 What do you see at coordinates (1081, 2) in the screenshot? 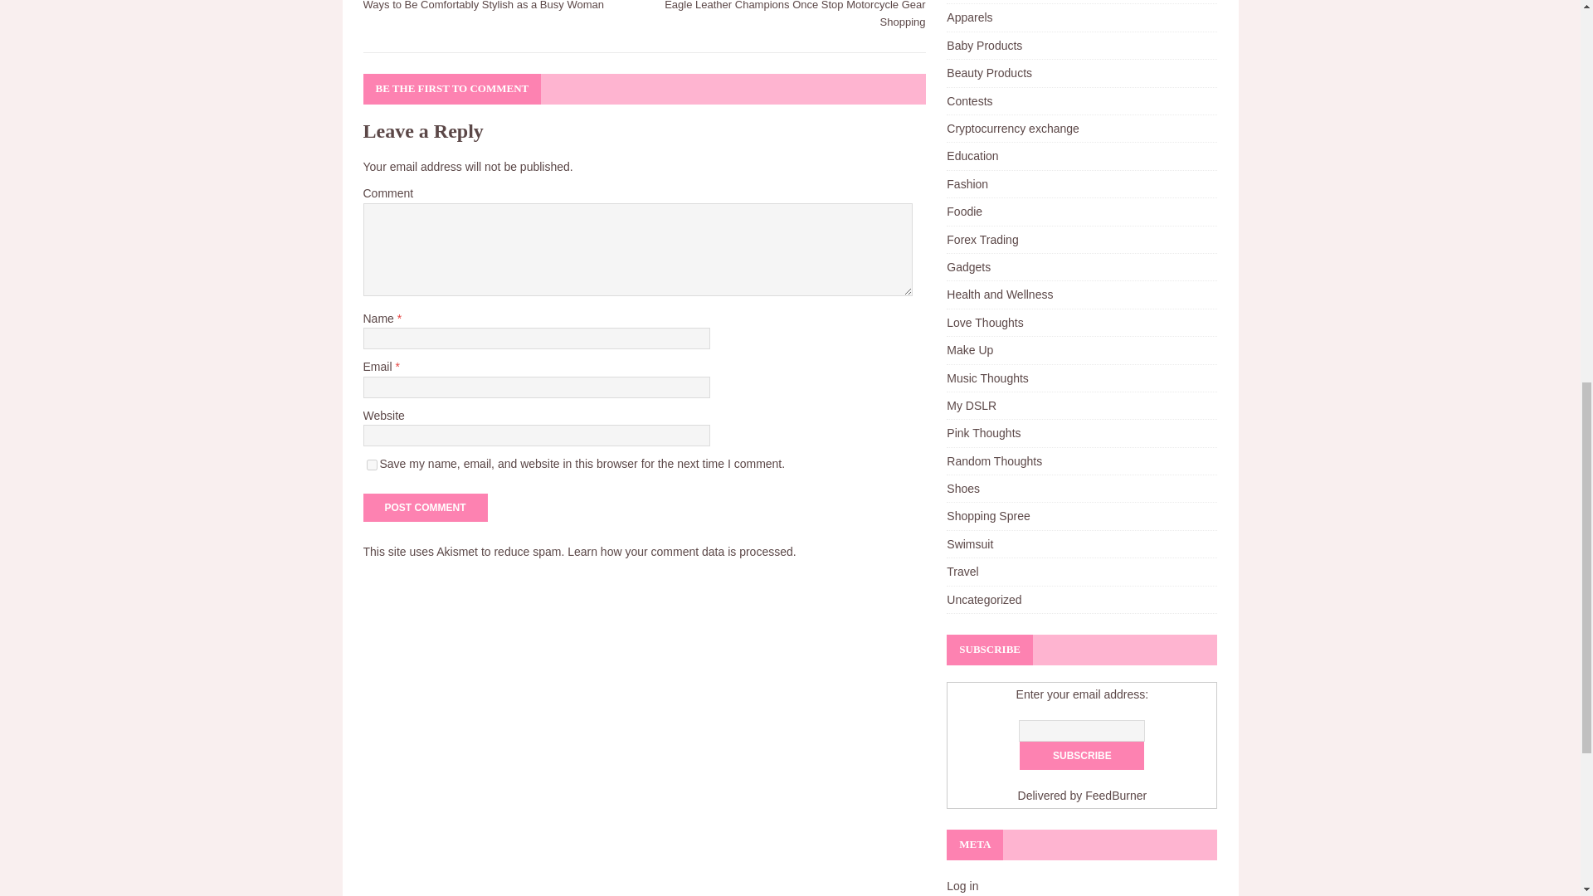
I see `Accessories` at bounding box center [1081, 2].